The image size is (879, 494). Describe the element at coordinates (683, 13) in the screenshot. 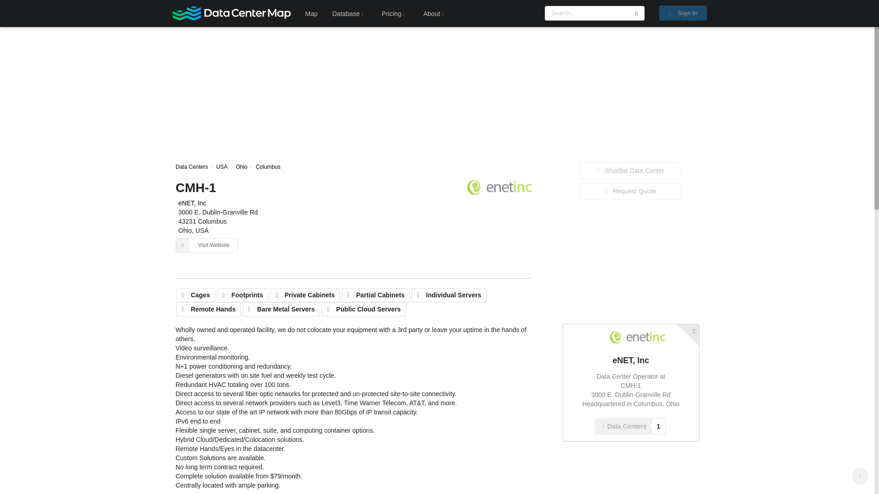

I see `Ohio` at that location.